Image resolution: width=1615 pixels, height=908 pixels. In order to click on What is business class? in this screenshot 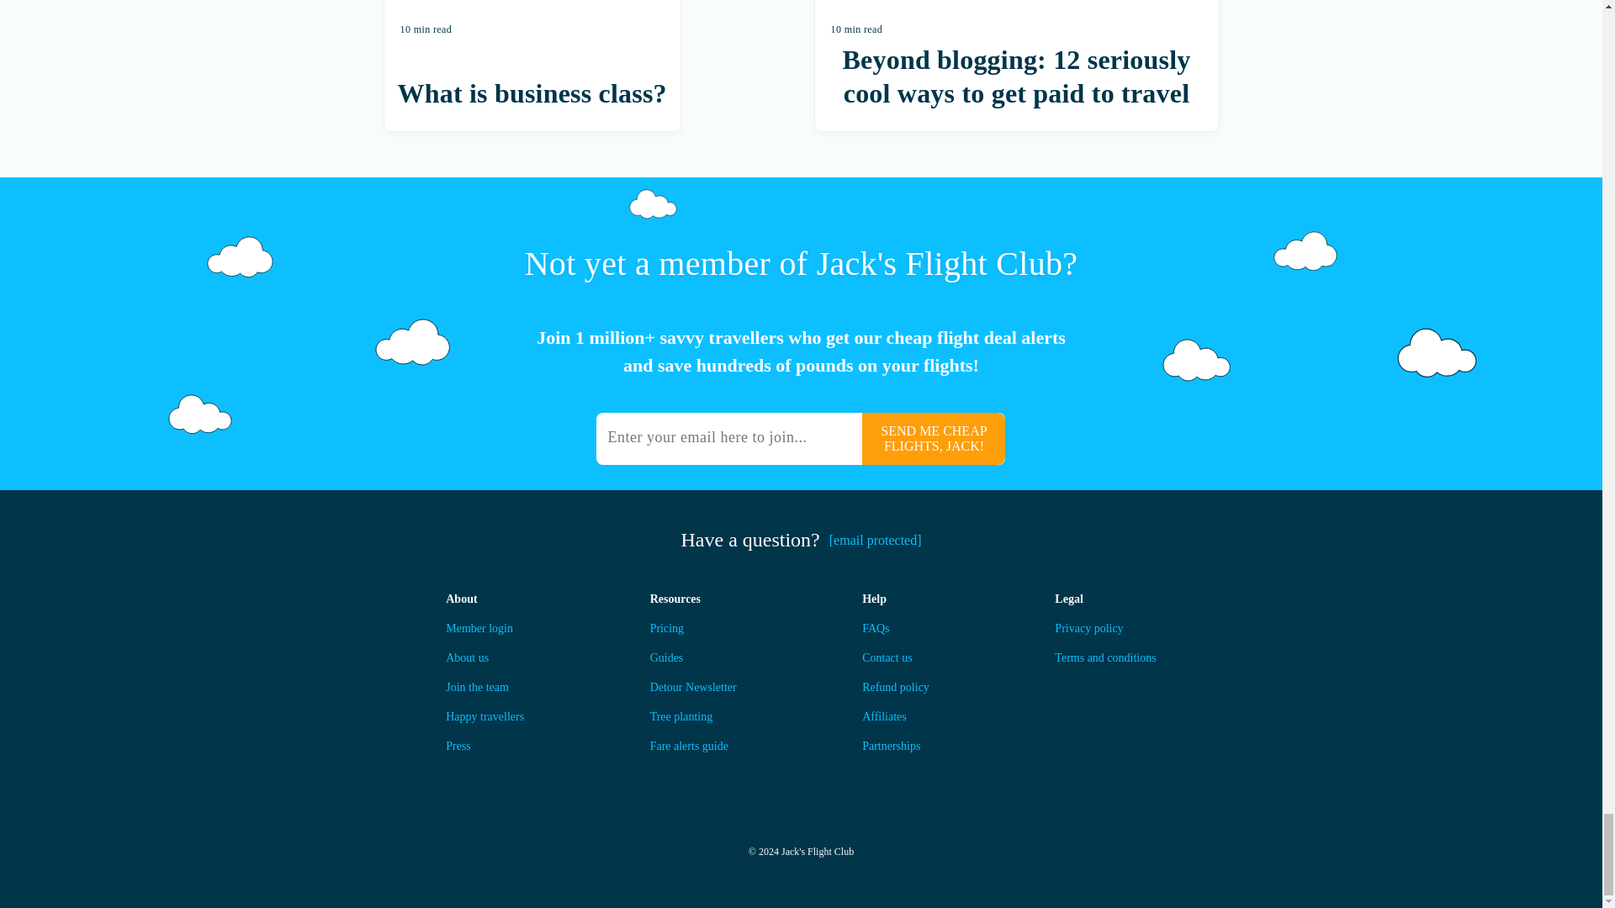, I will do `click(532, 21)`.